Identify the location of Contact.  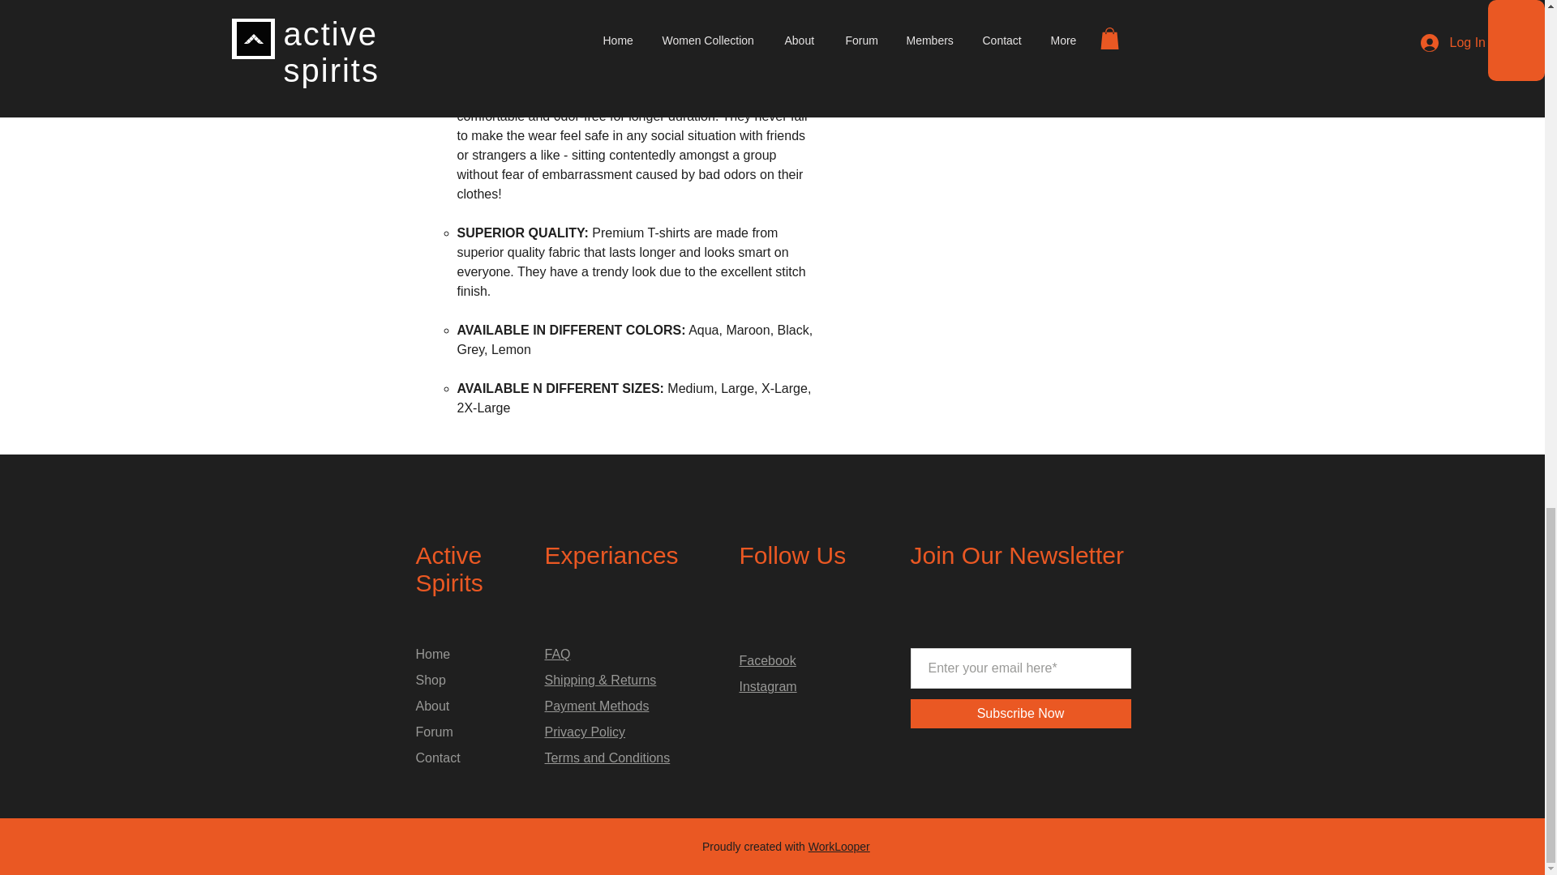
(437, 757).